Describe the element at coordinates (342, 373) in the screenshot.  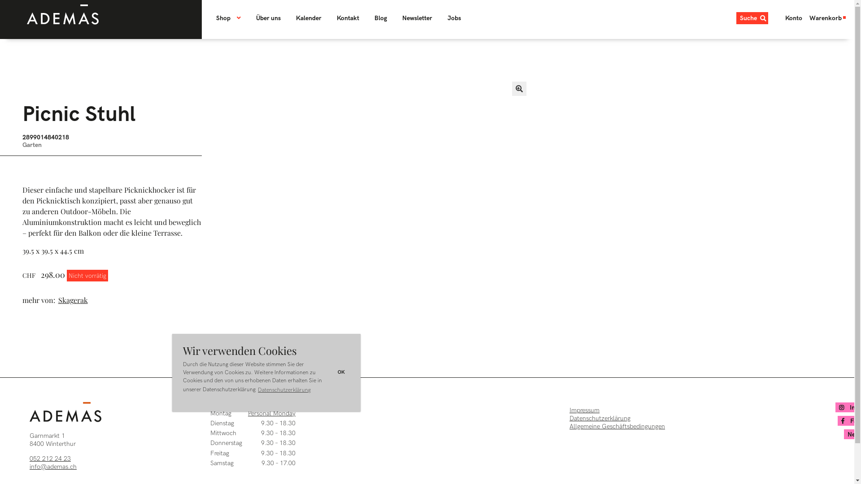
I see `OK` at that location.